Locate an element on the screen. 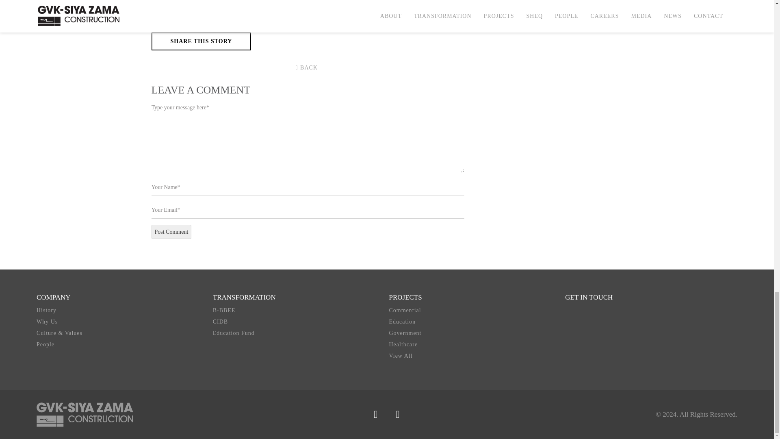 This screenshot has width=780, height=439. SHARE THIS STORY is located at coordinates (201, 41).